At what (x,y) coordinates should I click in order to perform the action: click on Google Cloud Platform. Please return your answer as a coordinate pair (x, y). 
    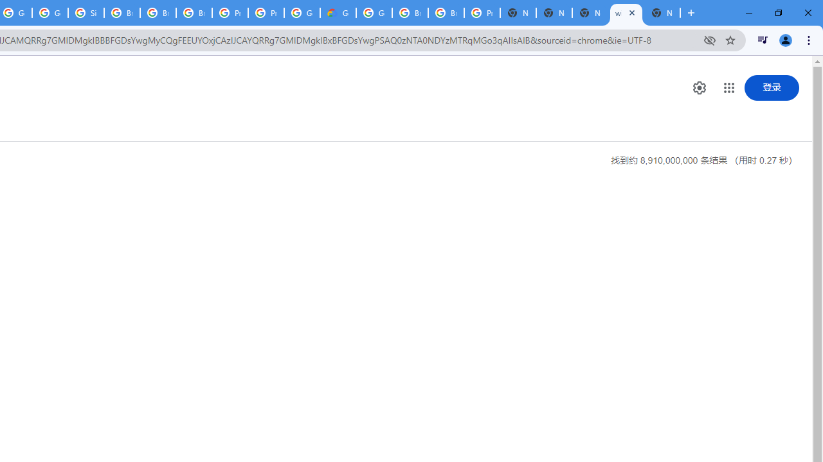
    Looking at the image, I should click on (302, 13).